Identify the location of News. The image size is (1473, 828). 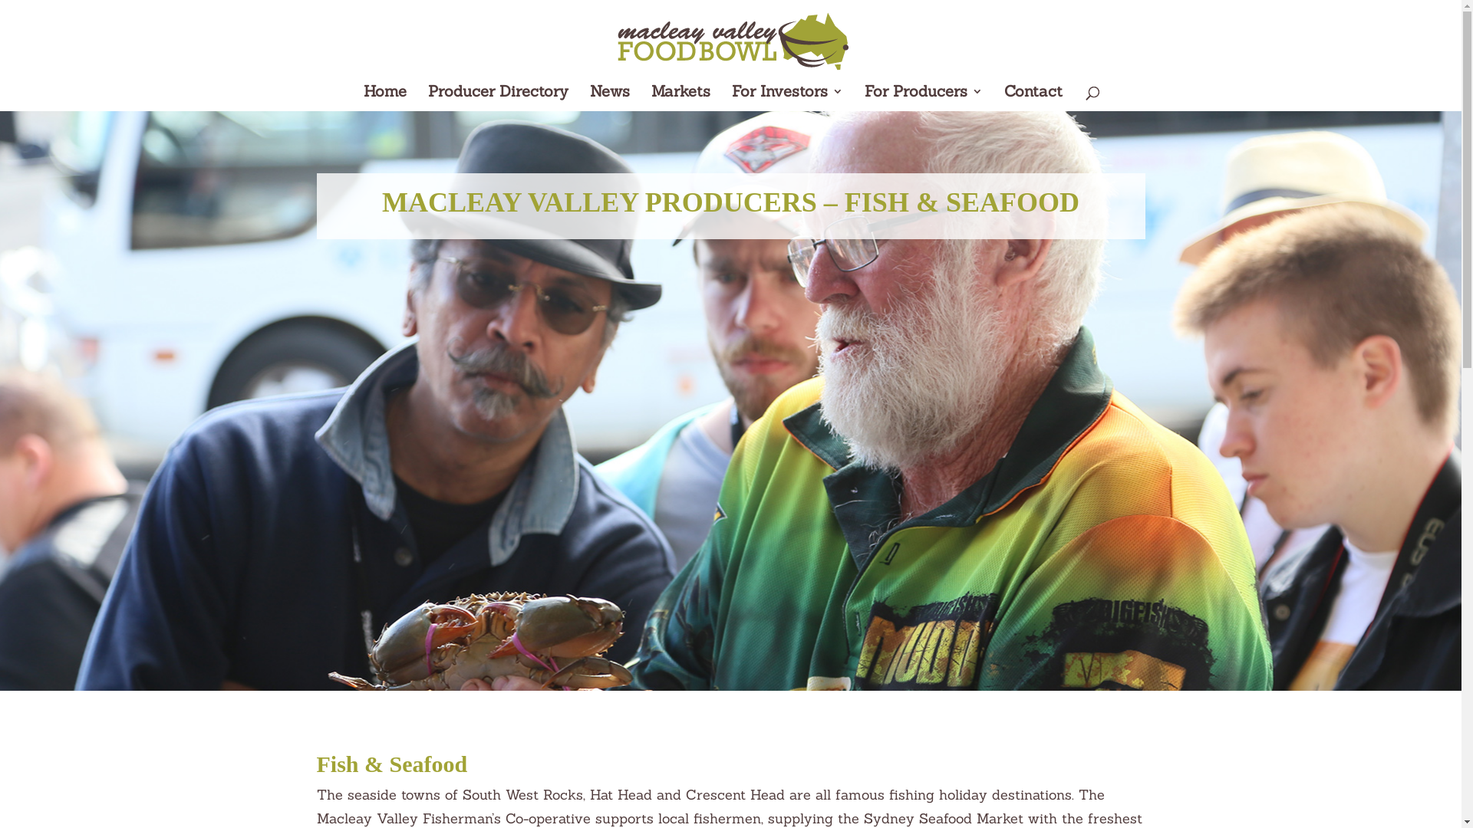
(610, 98).